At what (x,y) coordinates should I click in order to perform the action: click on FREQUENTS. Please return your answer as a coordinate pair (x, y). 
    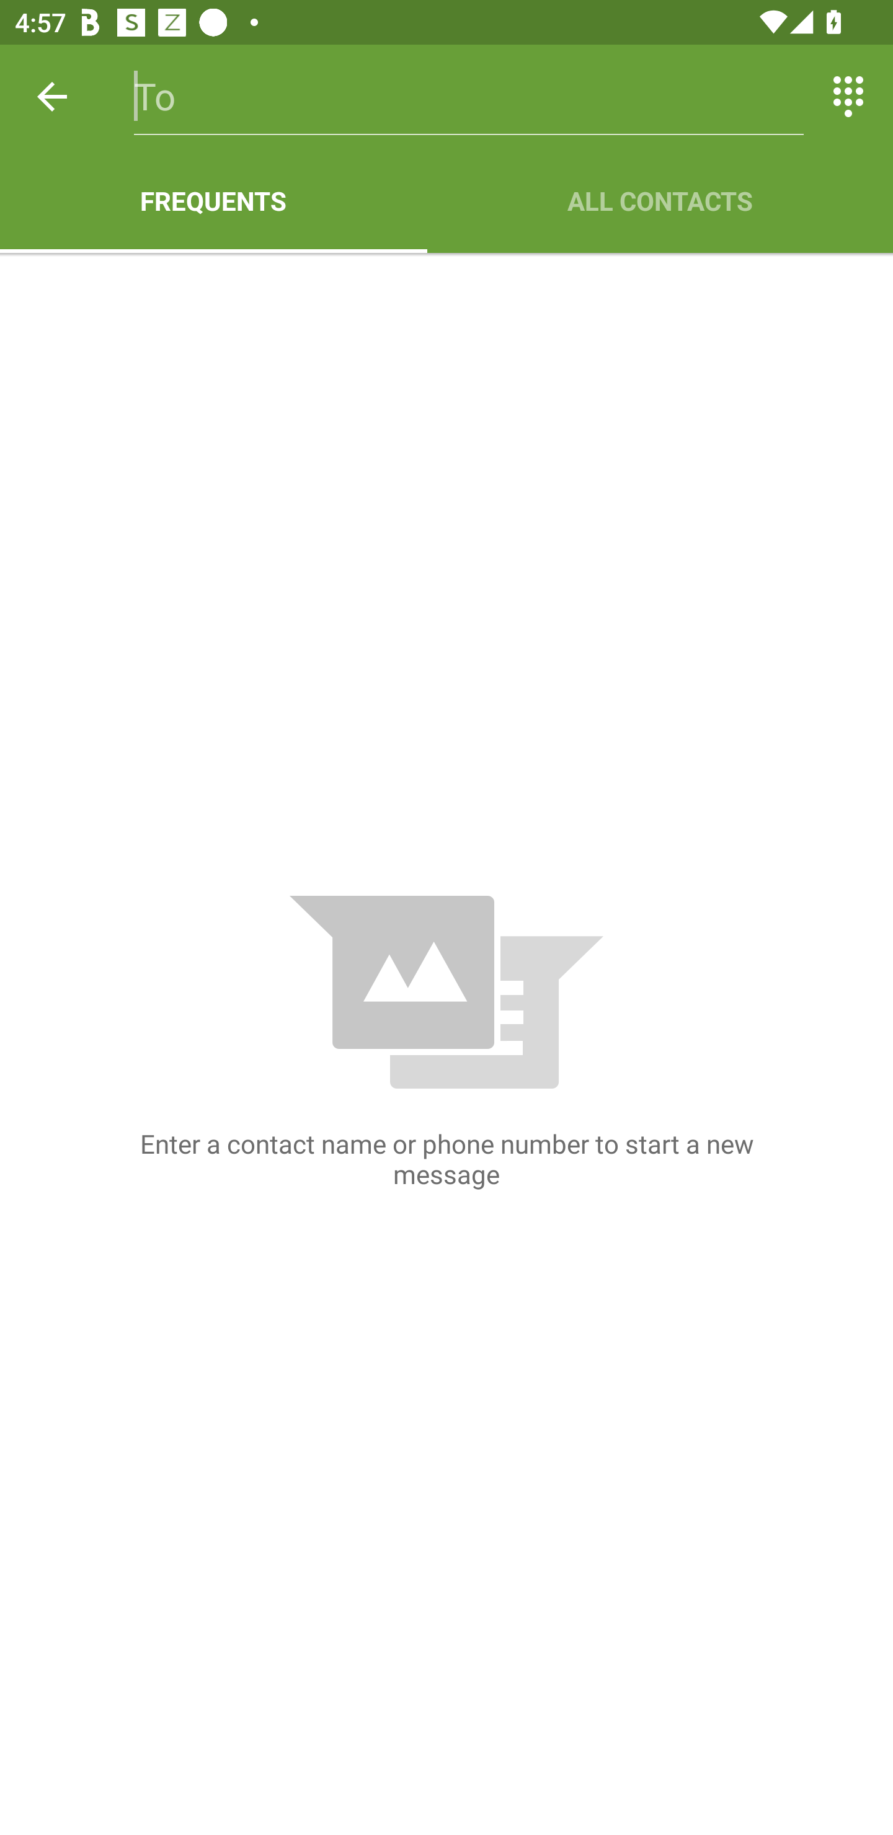
    Looking at the image, I should click on (213, 201).